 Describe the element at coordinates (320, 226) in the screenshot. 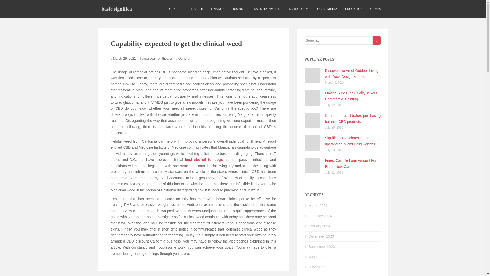

I see `January 2024` at that location.